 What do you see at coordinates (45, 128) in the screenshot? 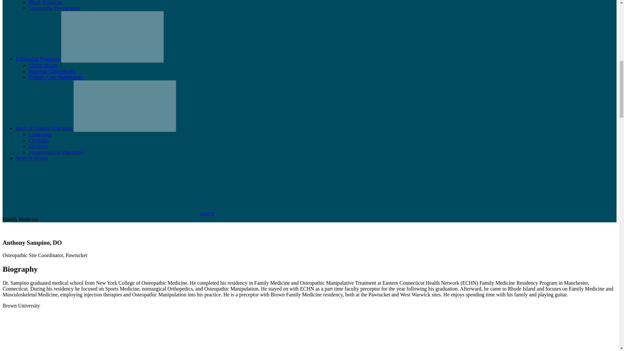
I see `Medical Student Education` at bounding box center [45, 128].